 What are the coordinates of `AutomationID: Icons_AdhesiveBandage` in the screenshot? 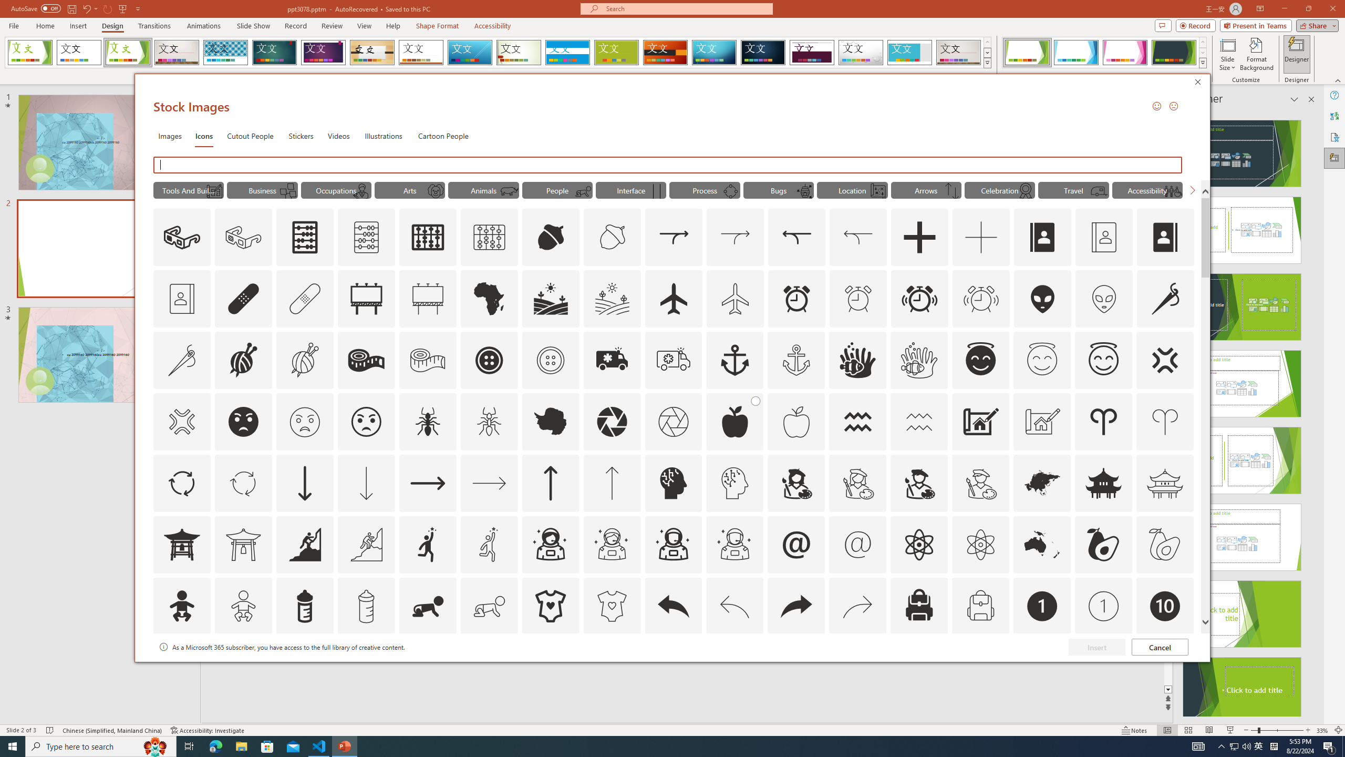 It's located at (243, 299).